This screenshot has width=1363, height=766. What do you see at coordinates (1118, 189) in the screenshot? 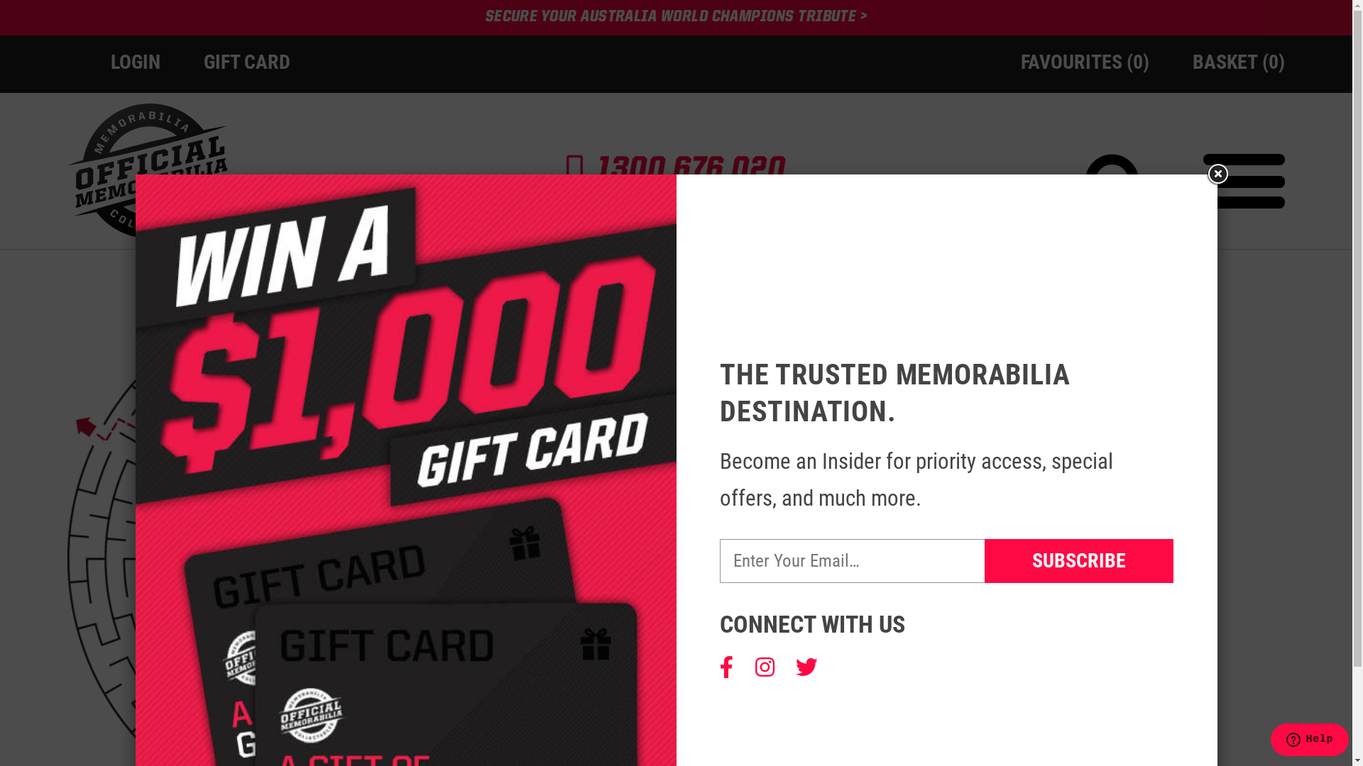
I see `Search` at bounding box center [1118, 189].